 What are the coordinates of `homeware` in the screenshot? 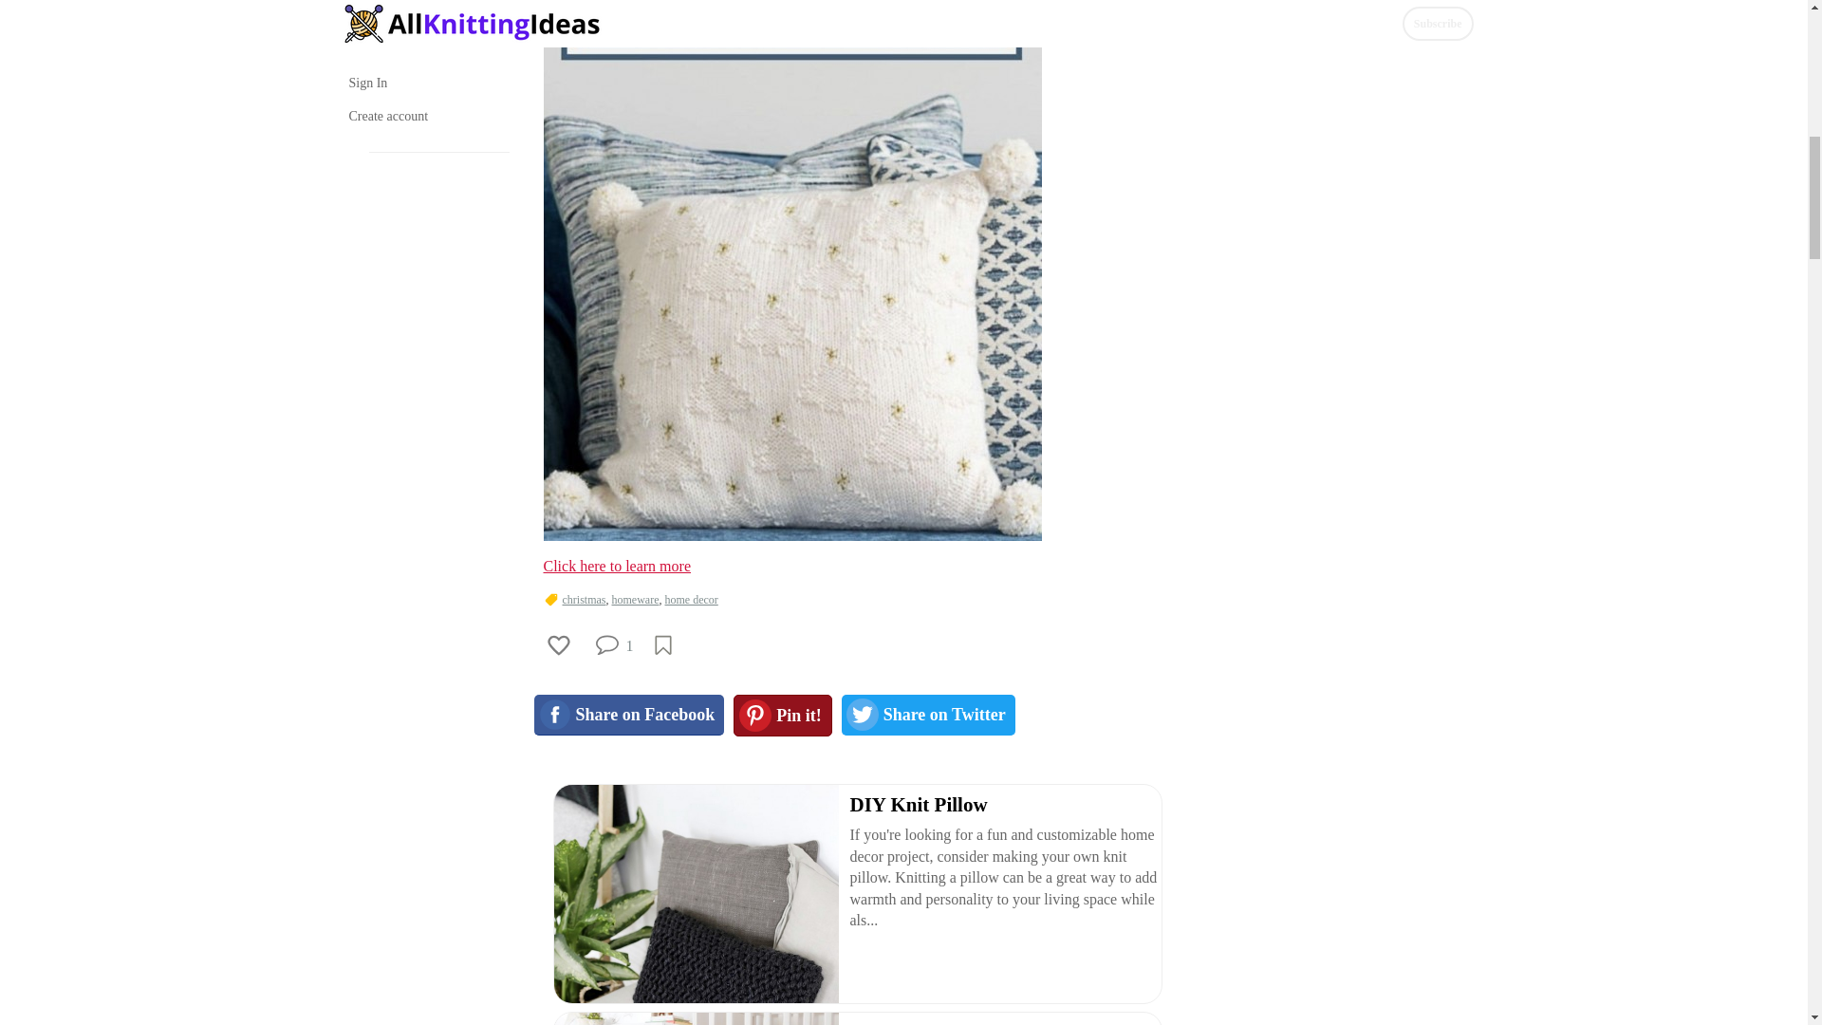 It's located at (634, 600).